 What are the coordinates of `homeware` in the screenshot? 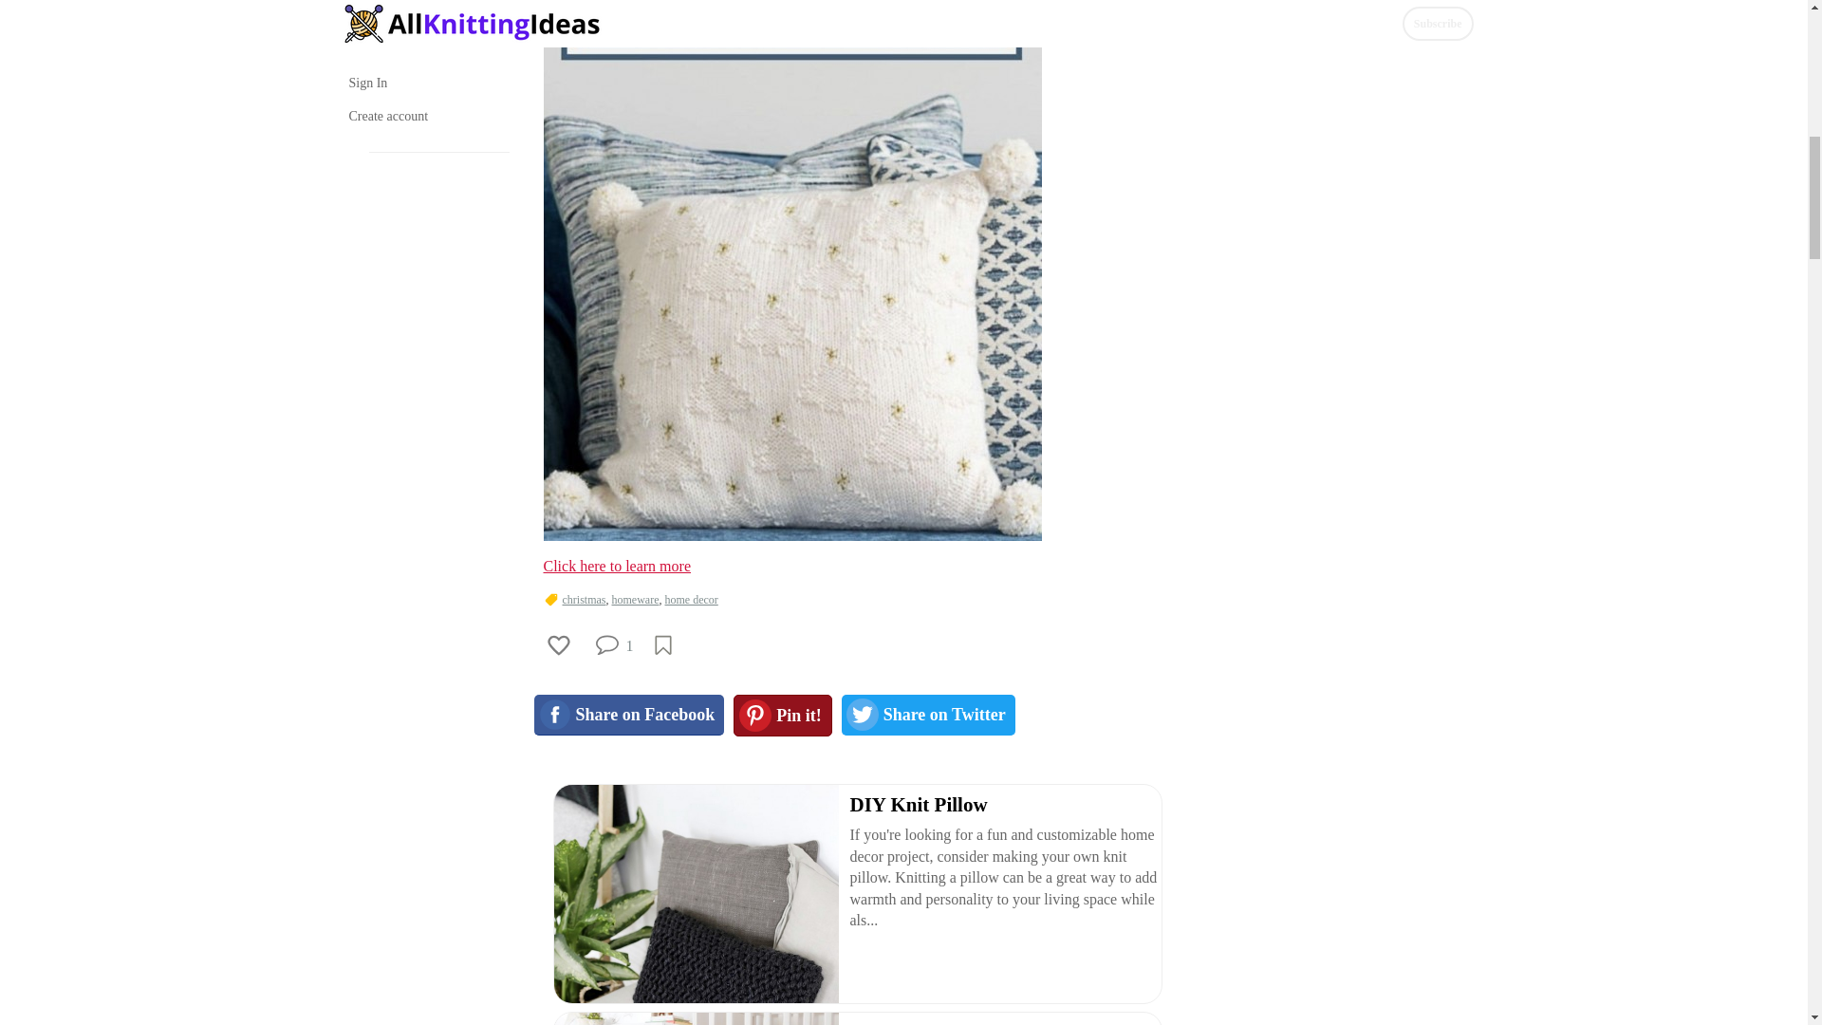 It's located at (634, 600).